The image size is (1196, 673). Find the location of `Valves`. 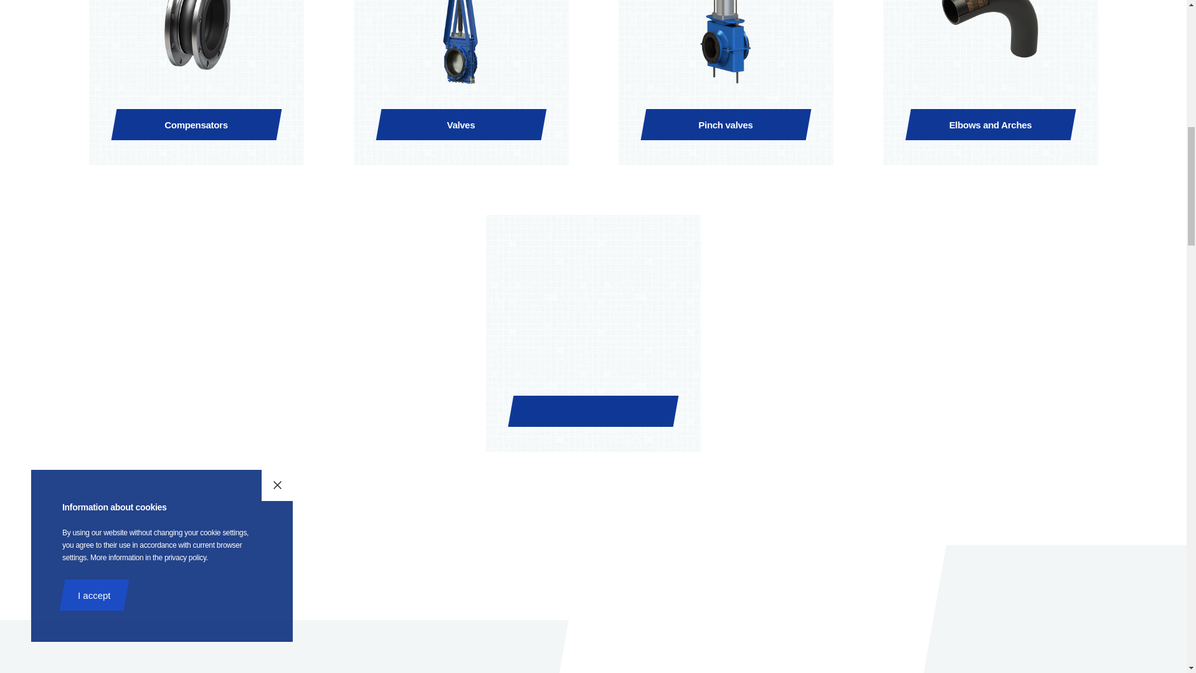

Valves is located at coordinates (461, 92).